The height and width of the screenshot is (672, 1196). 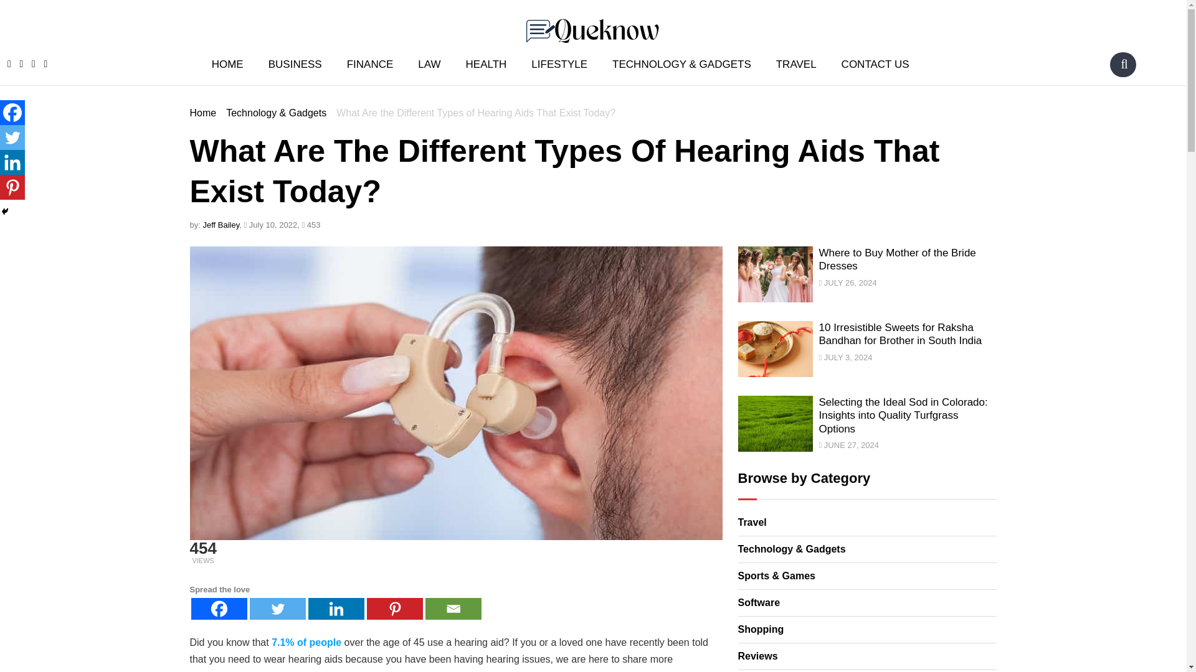 I want to click on Search, so click(x=1124, y=63).